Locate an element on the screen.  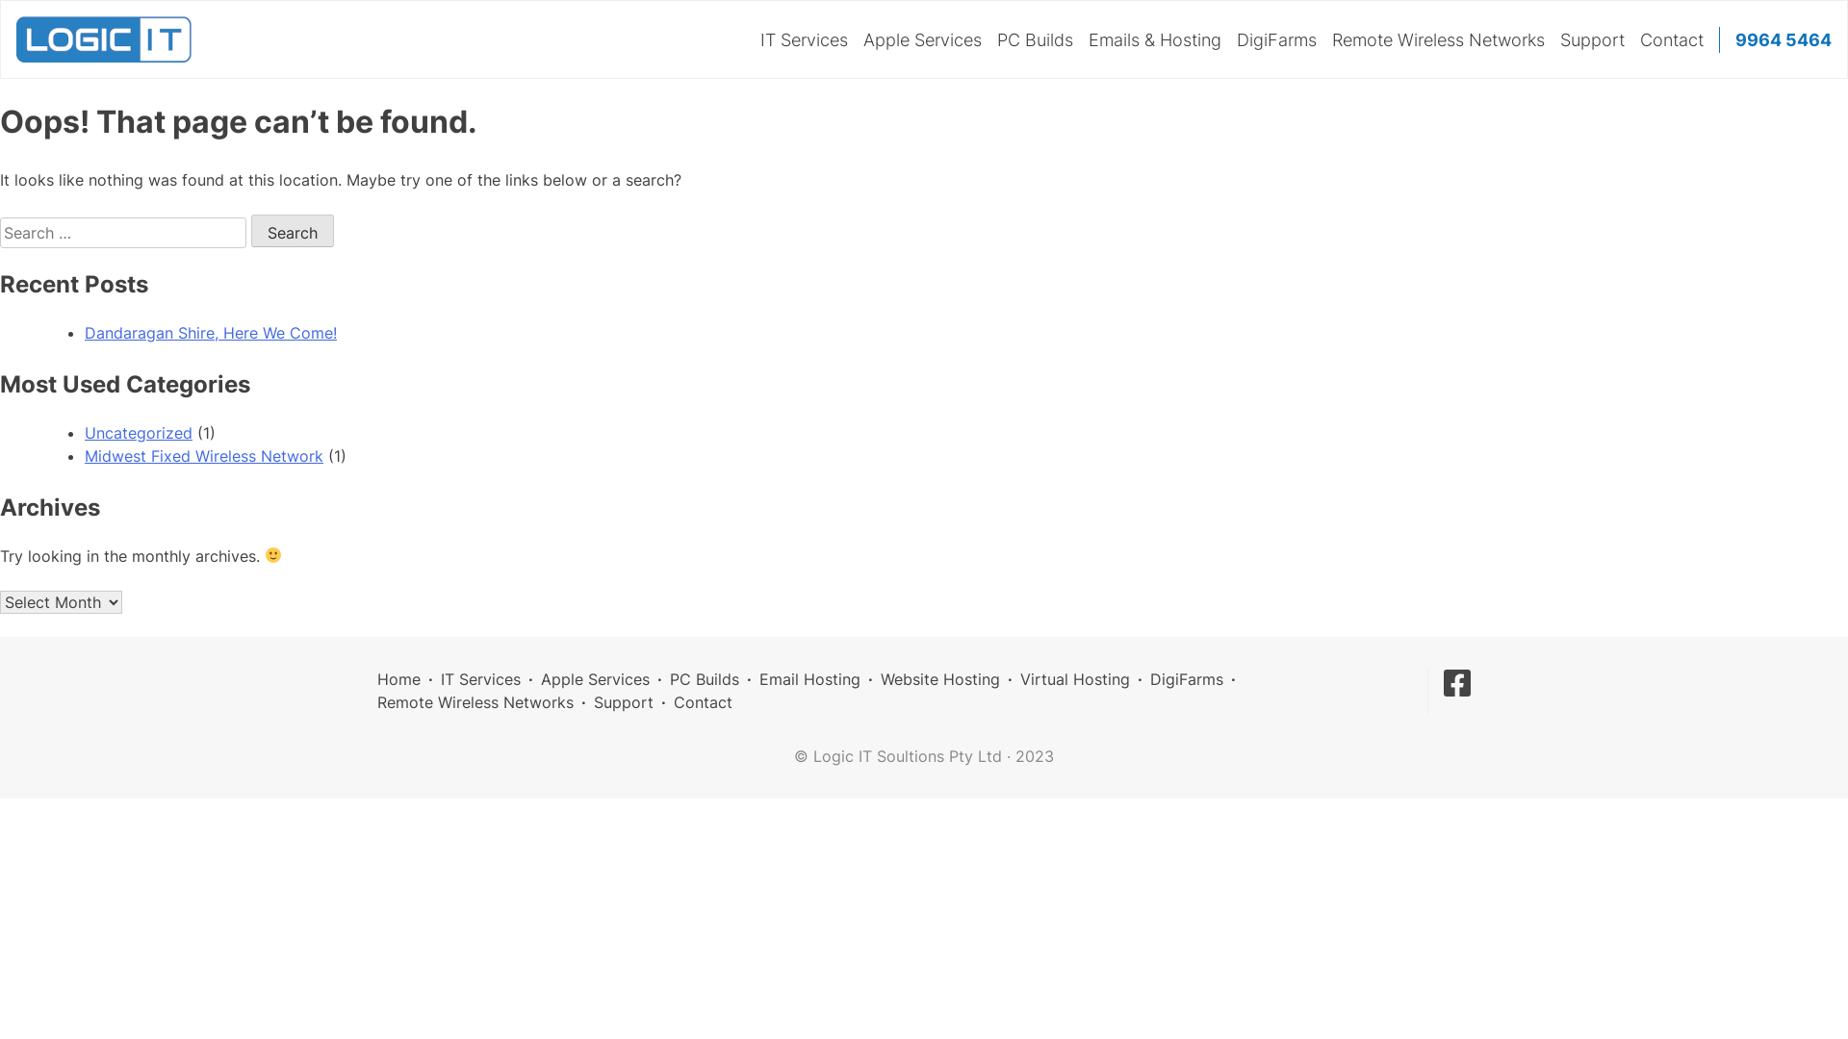
Email Hosting is located at coordinates (810, 679).